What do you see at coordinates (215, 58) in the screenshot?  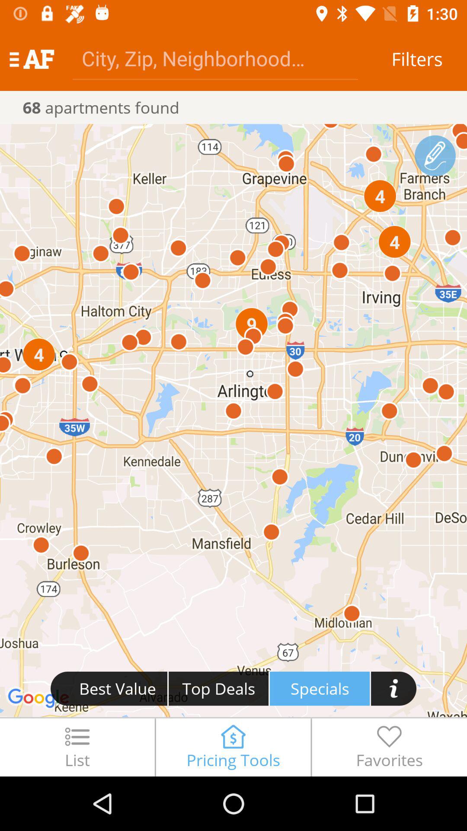 I see `turn on the item above 68 apartments found item` at bounding box center [215, 58].